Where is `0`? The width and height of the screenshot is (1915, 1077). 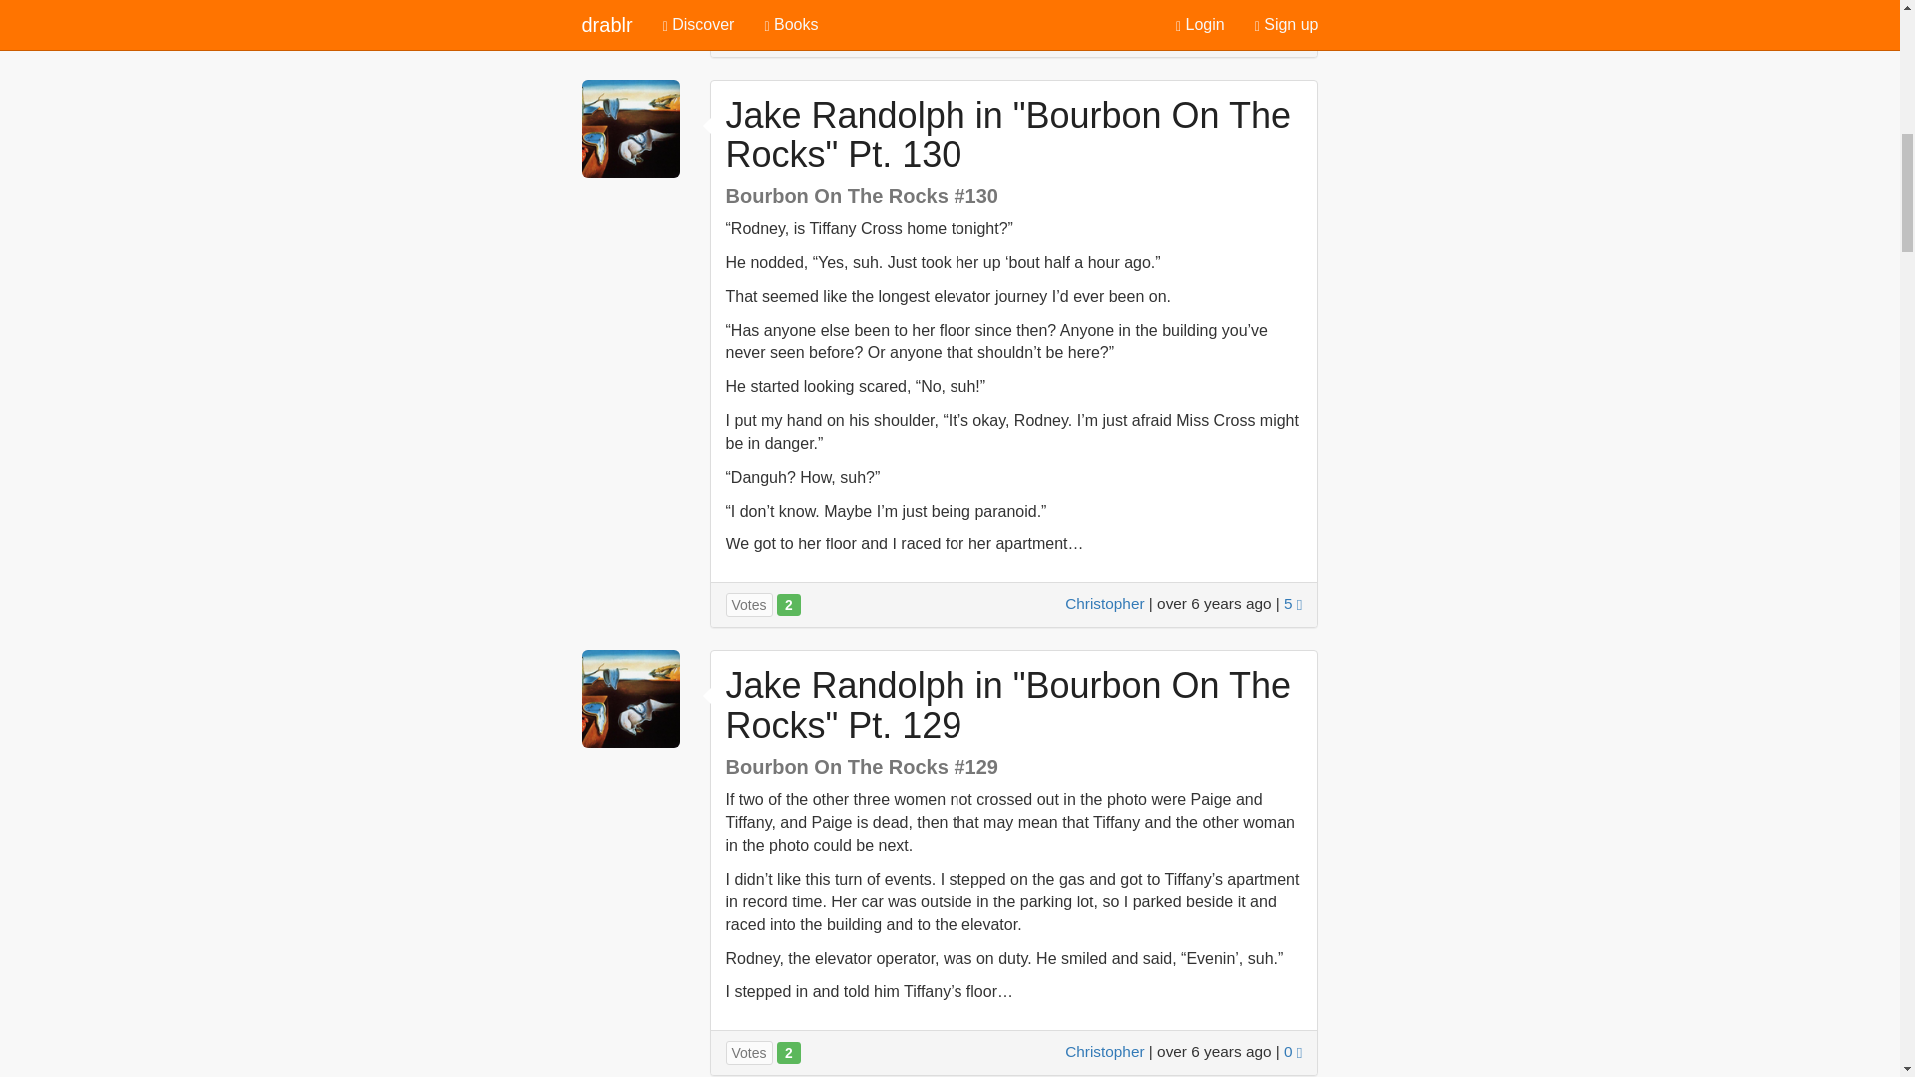
0 is located at coordinates (1293, 1051).